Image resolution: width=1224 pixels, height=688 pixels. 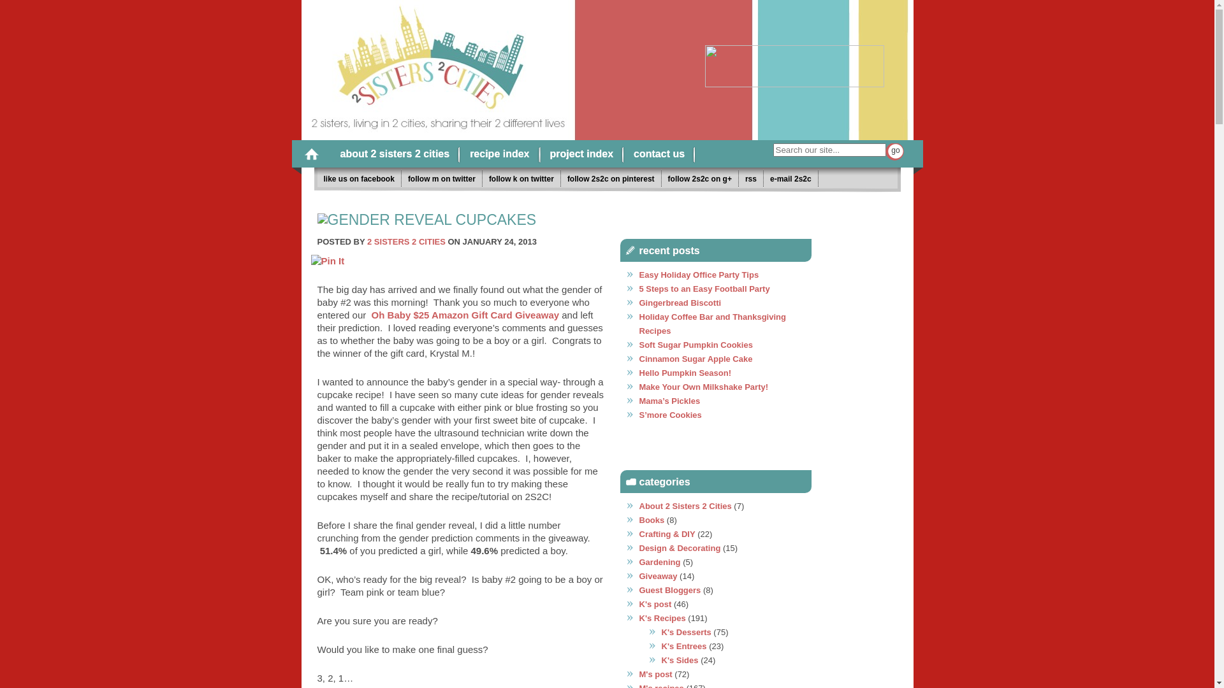 I want to click on Go, so click(x=894, y=152).